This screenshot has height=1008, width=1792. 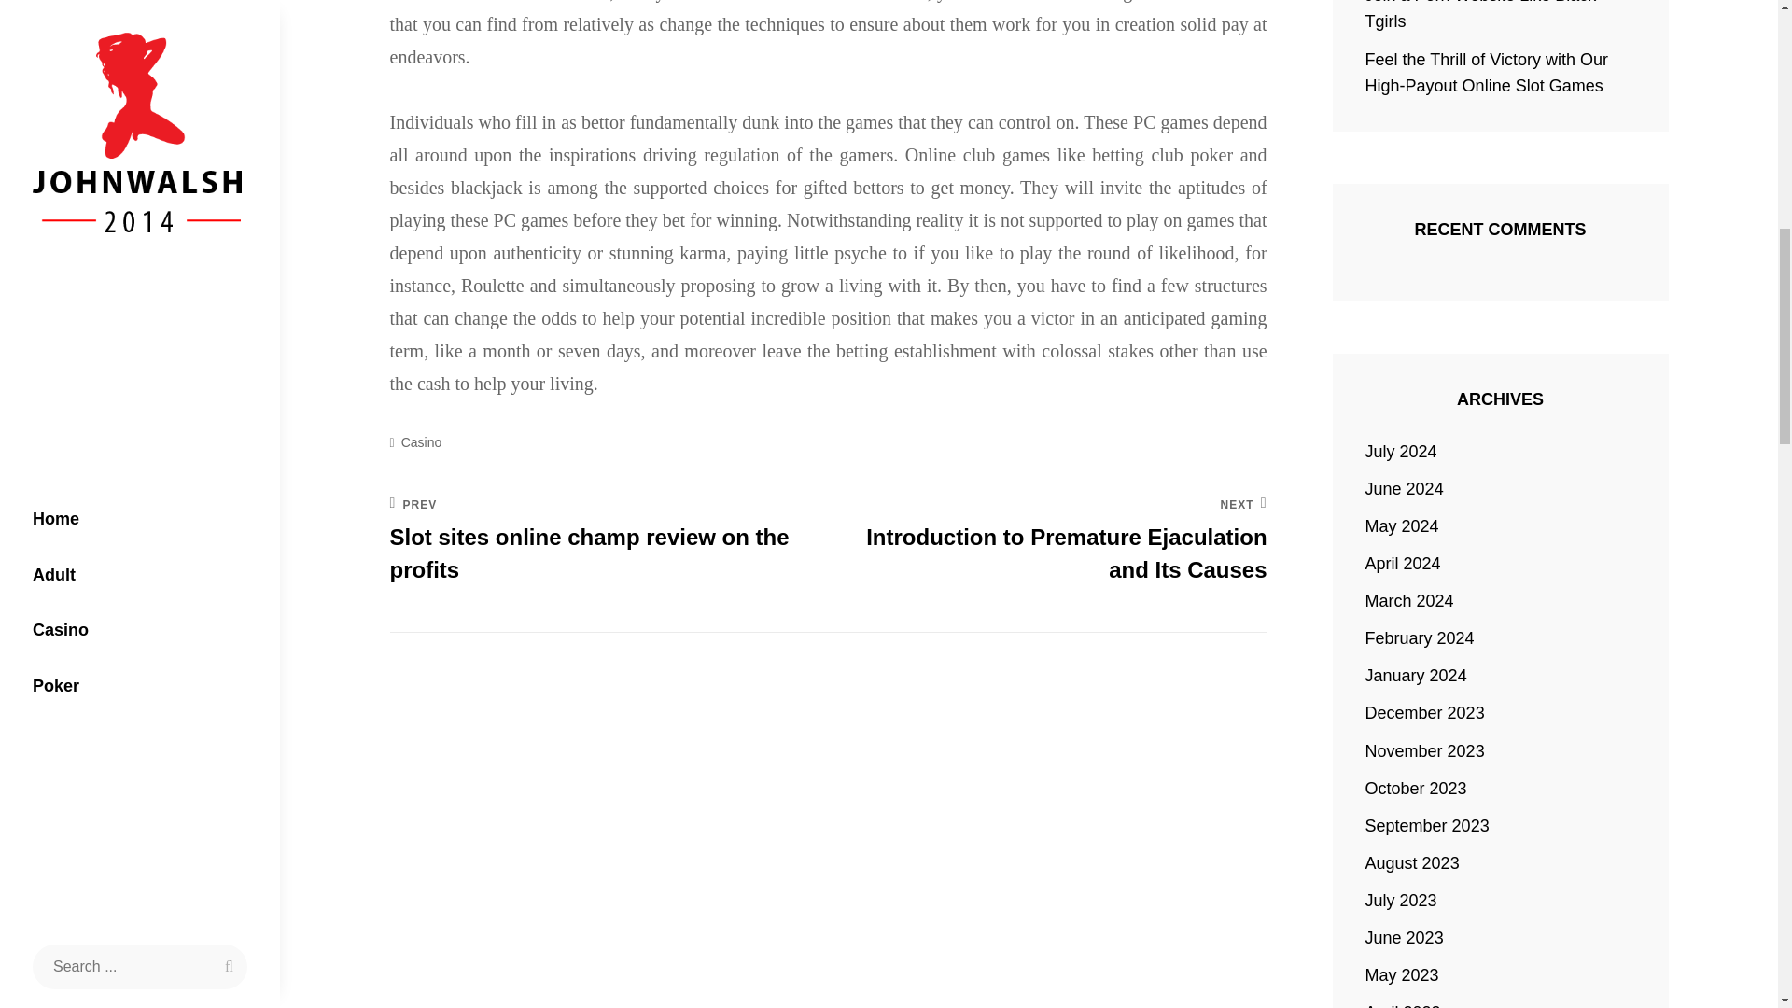 What do you see at coordinates (1405, 938) in the screenshot?
I see `June 2023` at bounding box center [1405, 938].